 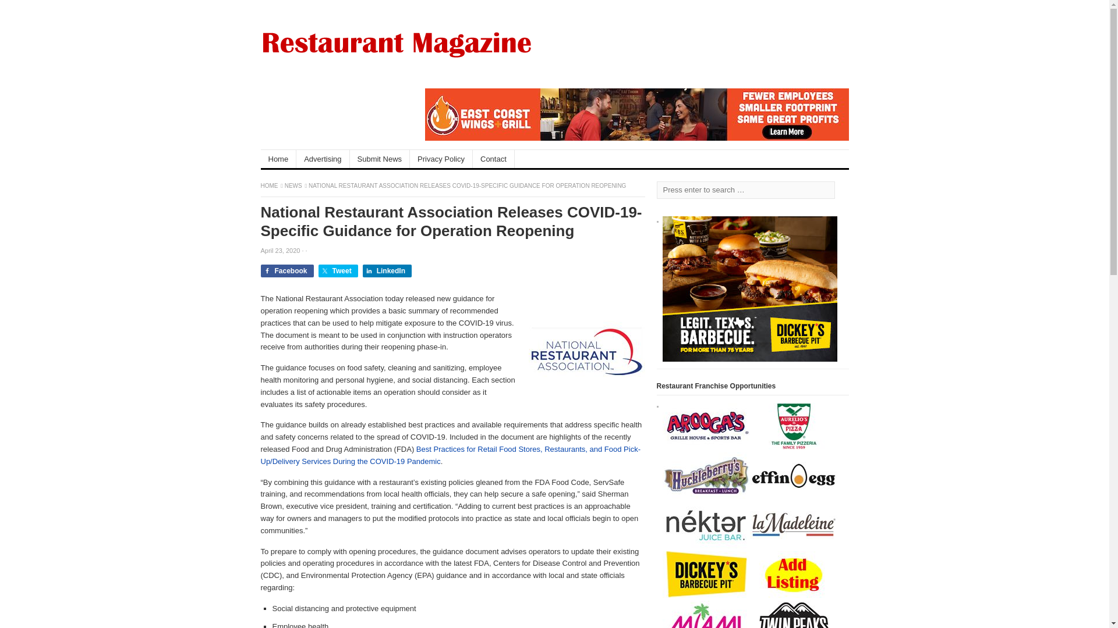 I want to click on Submit News, so click(x=380, y=159).